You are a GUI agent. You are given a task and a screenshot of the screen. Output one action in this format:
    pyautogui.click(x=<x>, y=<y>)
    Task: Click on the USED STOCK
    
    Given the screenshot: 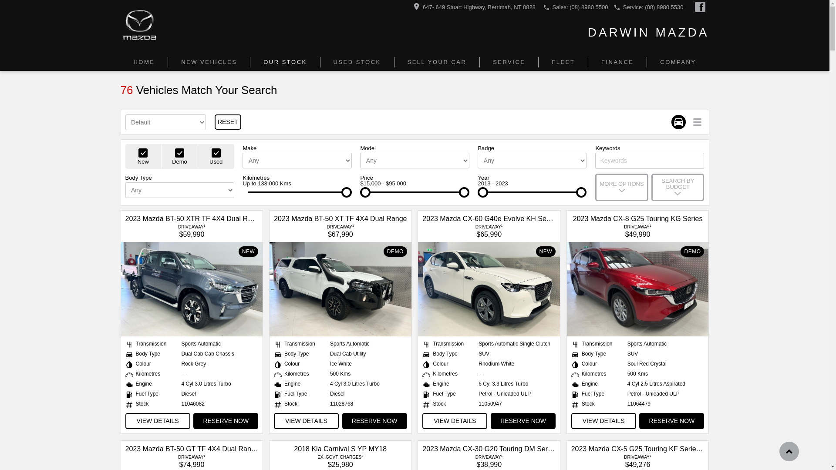 What is the action you would take?
    pyautogui.click(x=357, y=62)
    